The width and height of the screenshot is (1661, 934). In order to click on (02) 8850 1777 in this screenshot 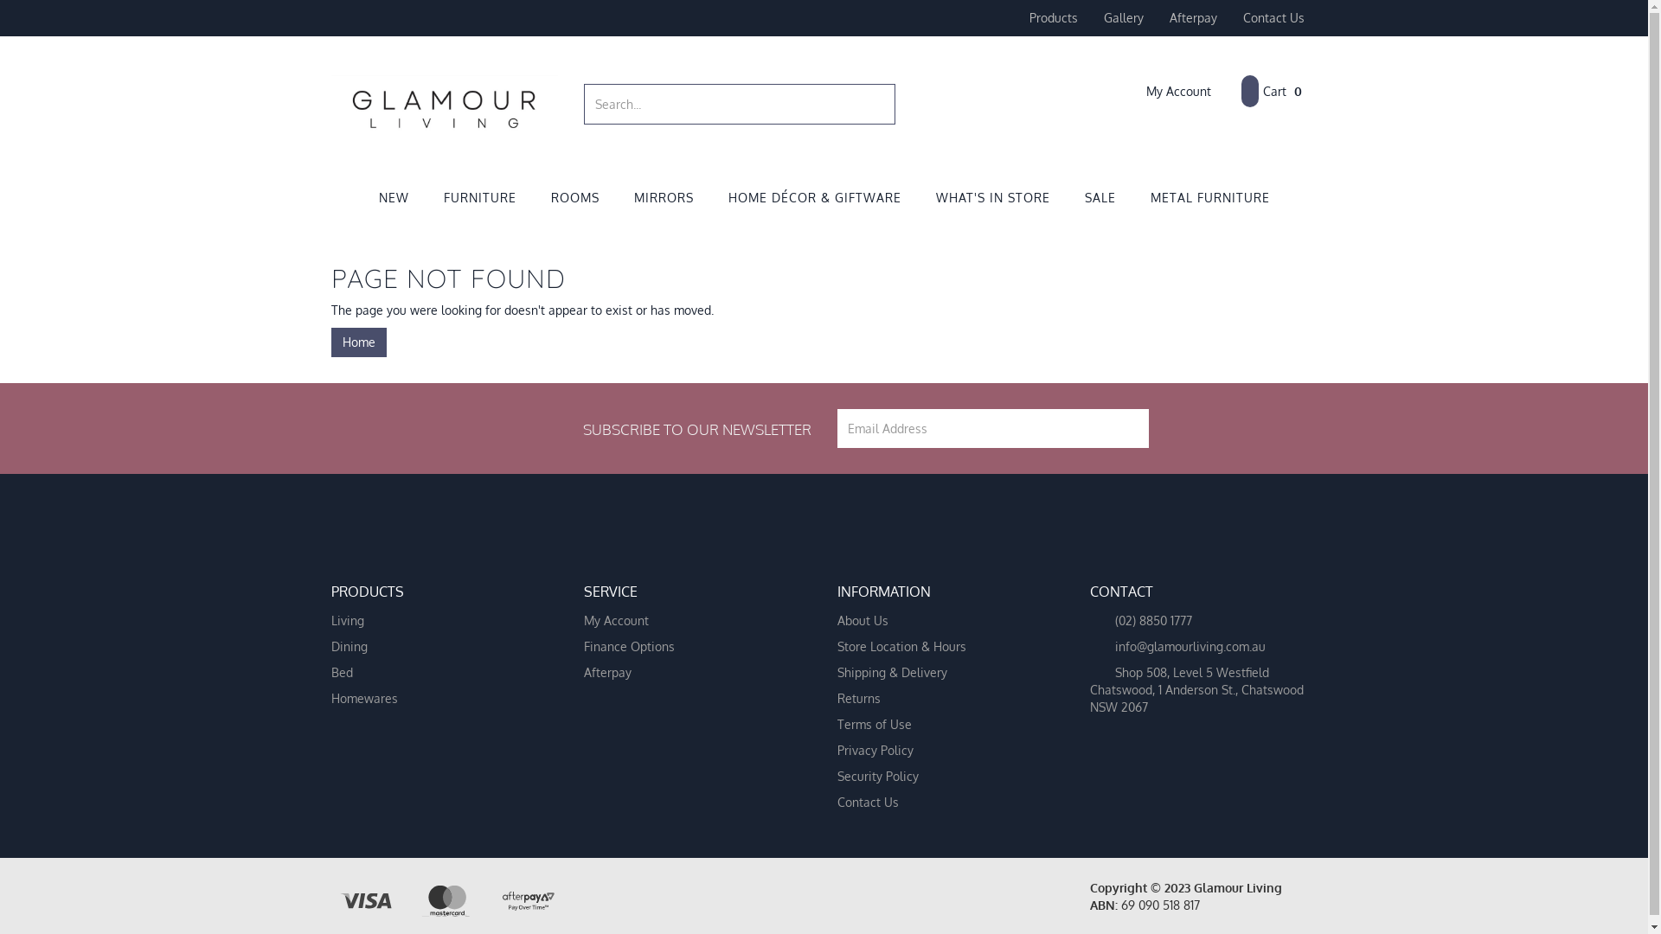, I will do `click(1197, 621)`.